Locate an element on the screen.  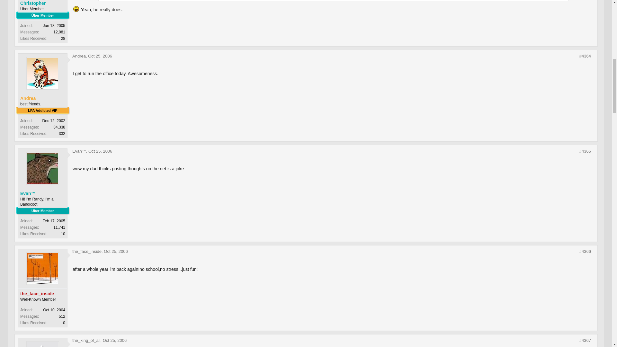
Lol    :lol: is located at coordinates (76, 9).